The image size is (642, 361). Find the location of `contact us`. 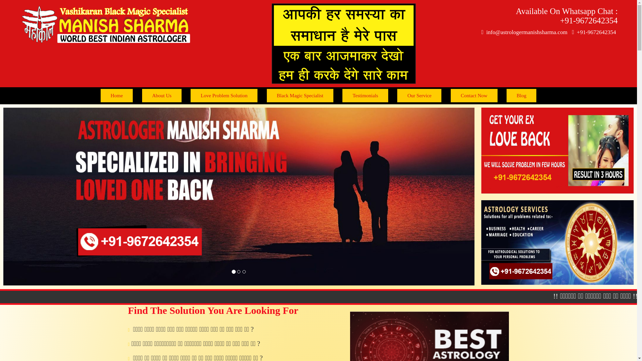

contact us is located at coordinates (521, 95).